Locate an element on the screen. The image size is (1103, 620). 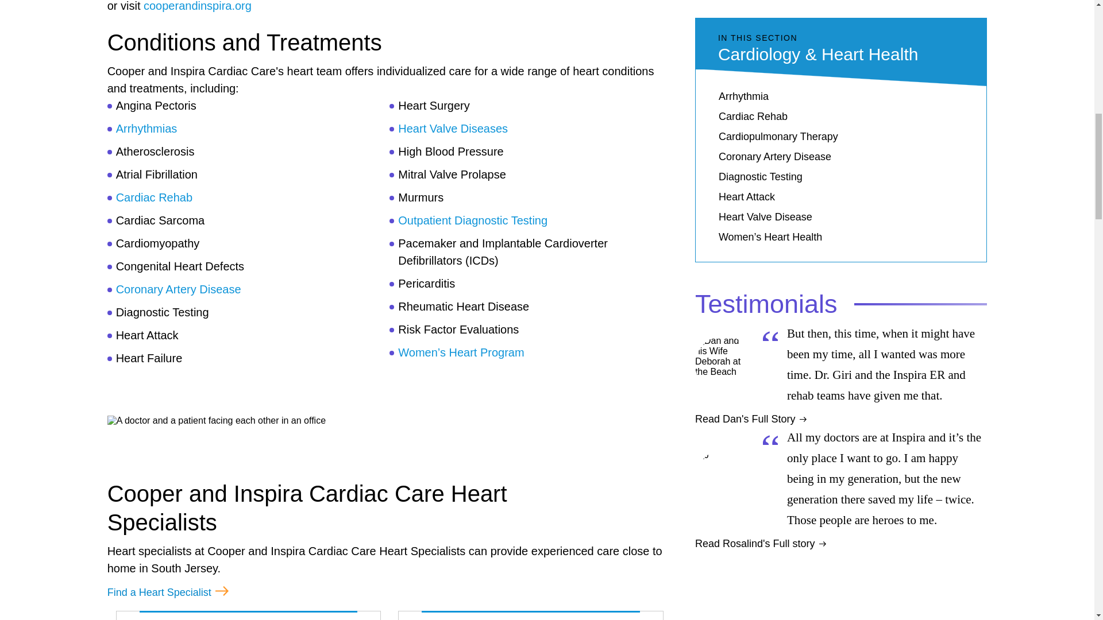
Outpatient Diagnostic Testing is located at coordinates (472, 220).